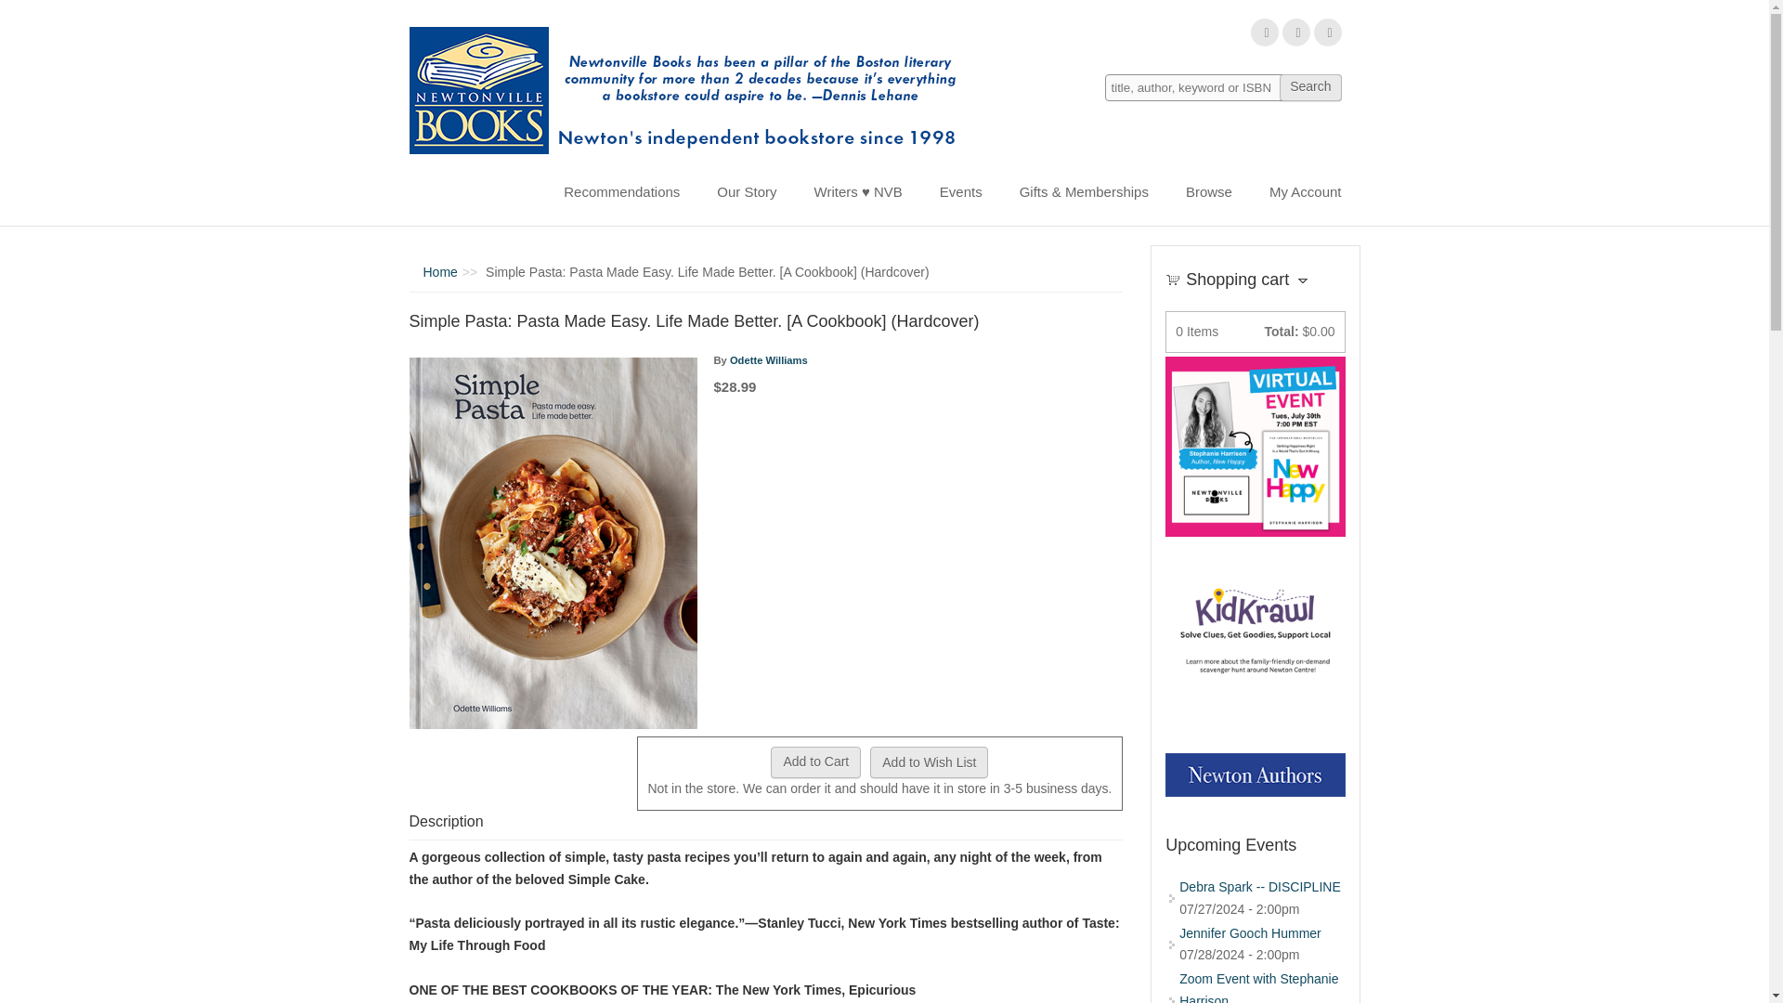 This screenshot has height=1003, width=1783. Describe the element at coordinates (747, 191) in the screenshot. I see `Our Story` at that location.